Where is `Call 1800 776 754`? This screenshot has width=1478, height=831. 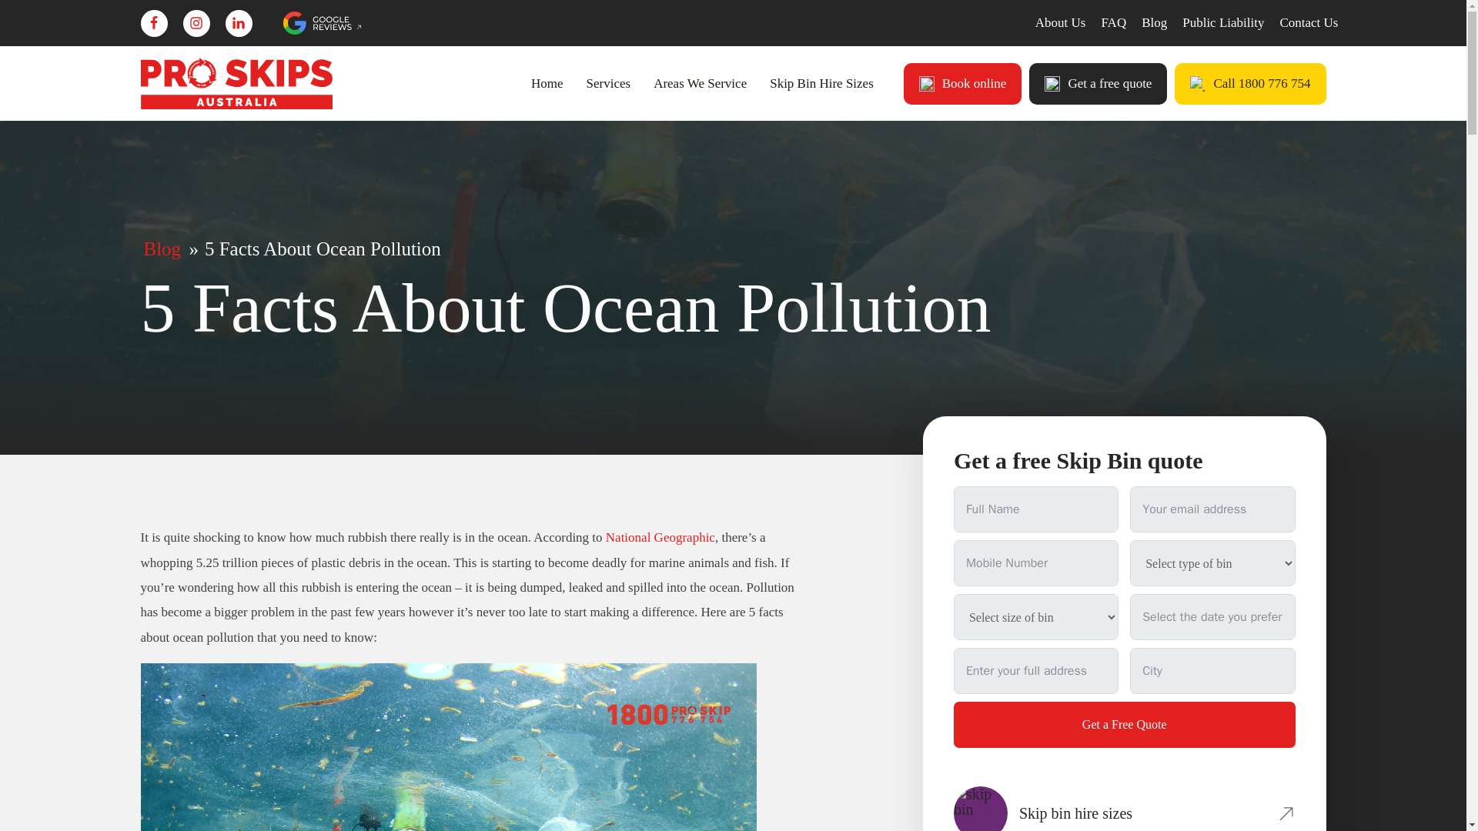 Call 1800 776 754 is located at coordinates (1250, 84).